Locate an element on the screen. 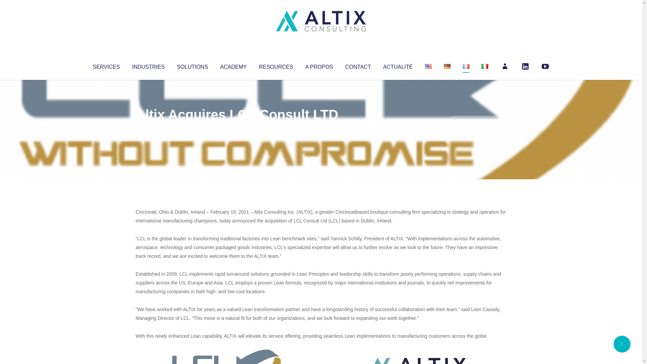 The height and width of the screenshot is (364, 647). SERVICES is located at coordinates (106, 65).